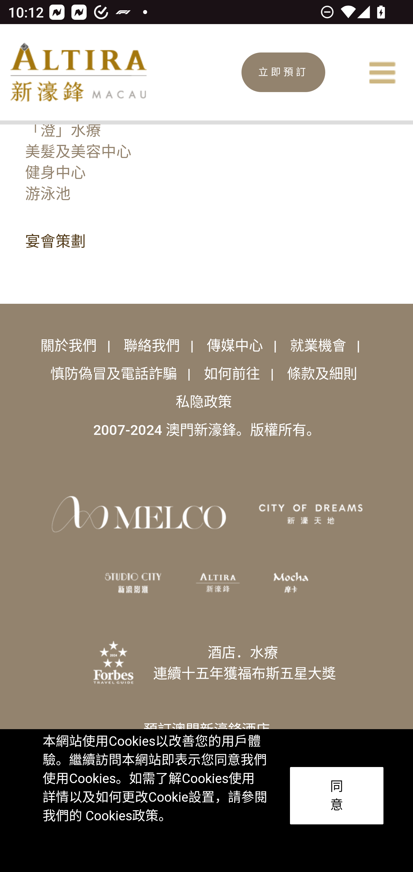 The width and height of the screenshot is (413, 872). I want to click on COD macau footer logo, so click(311, 515).